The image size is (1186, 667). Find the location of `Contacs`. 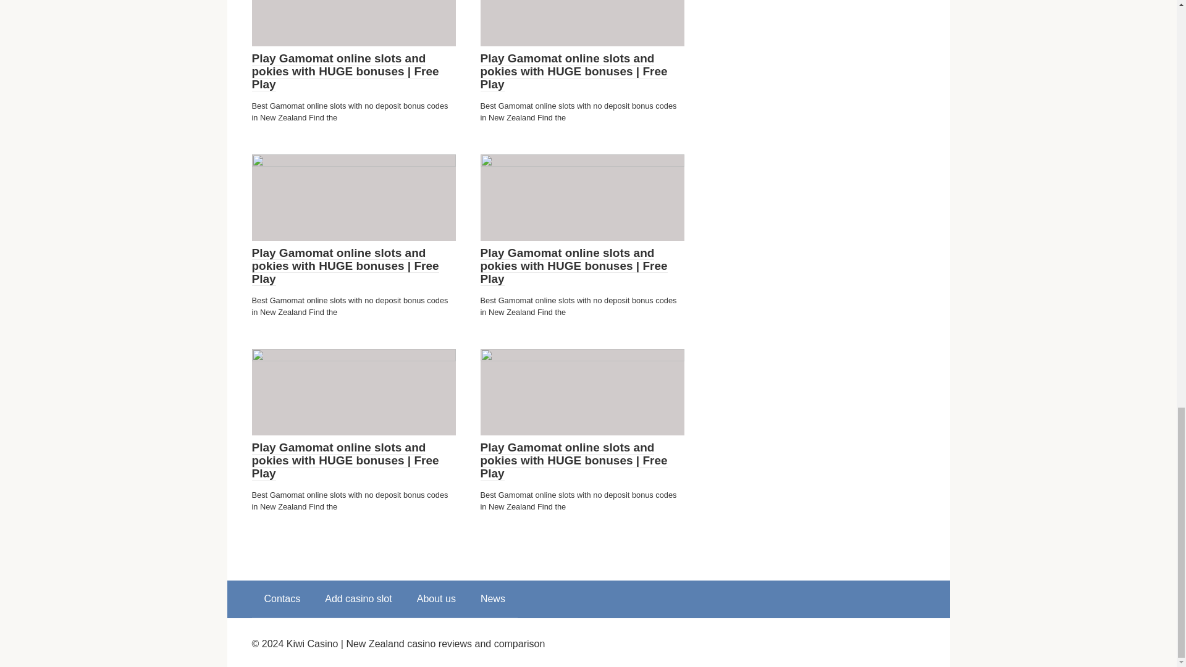

Contacs is located at coordinates (282, 599).